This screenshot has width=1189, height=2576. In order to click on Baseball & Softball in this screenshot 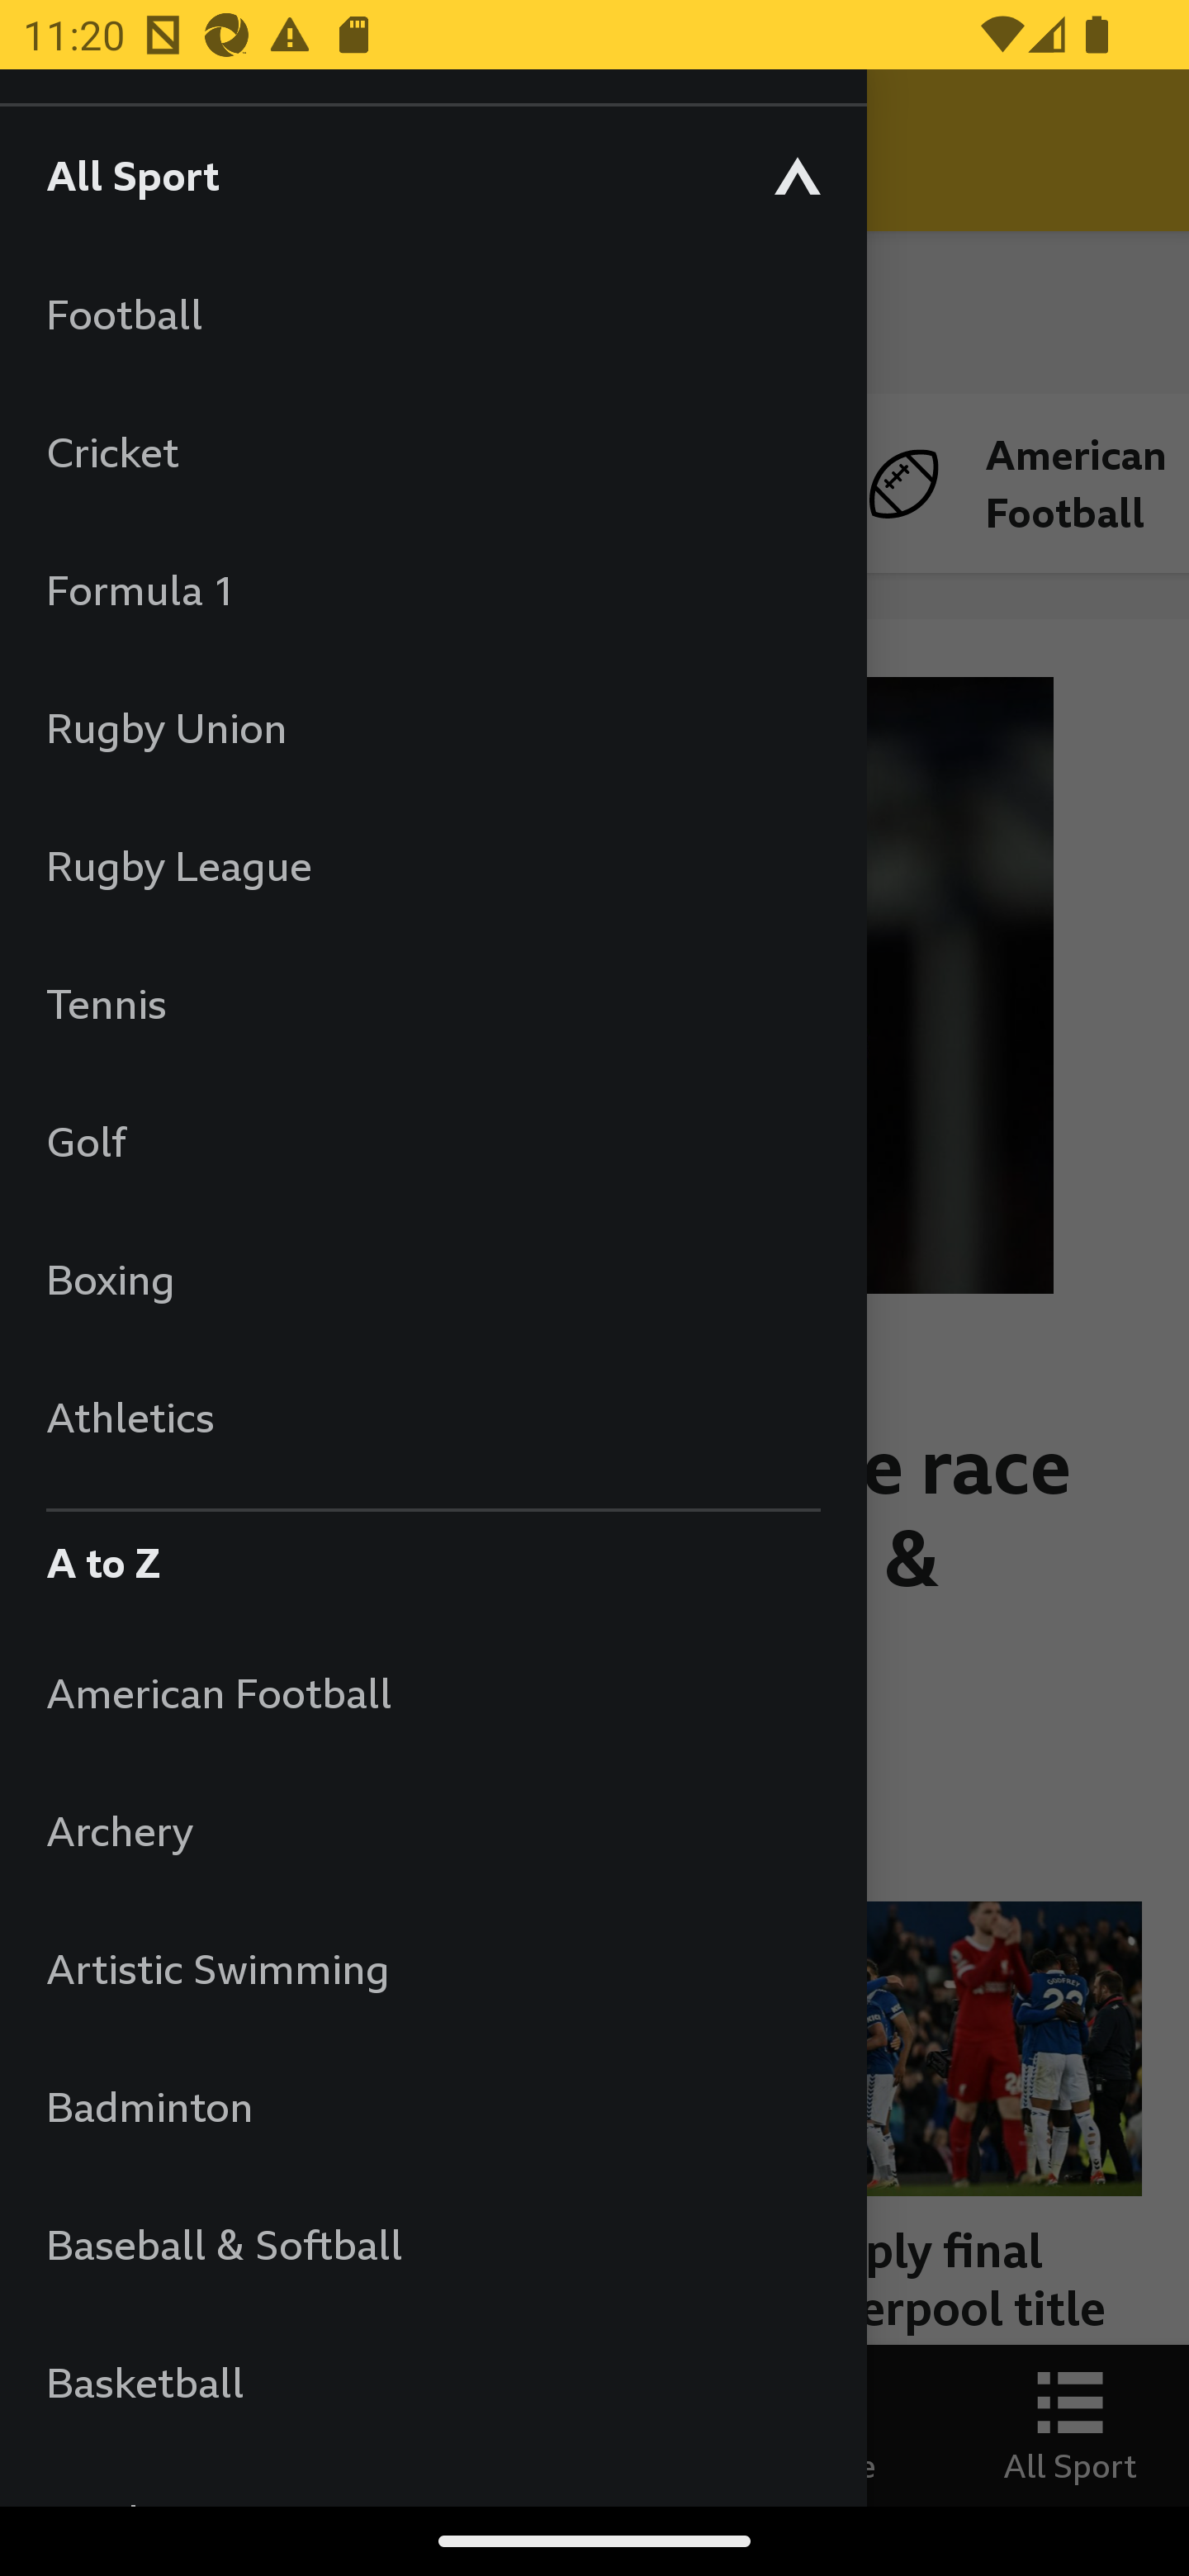, I will do `click(433, 2243)`.